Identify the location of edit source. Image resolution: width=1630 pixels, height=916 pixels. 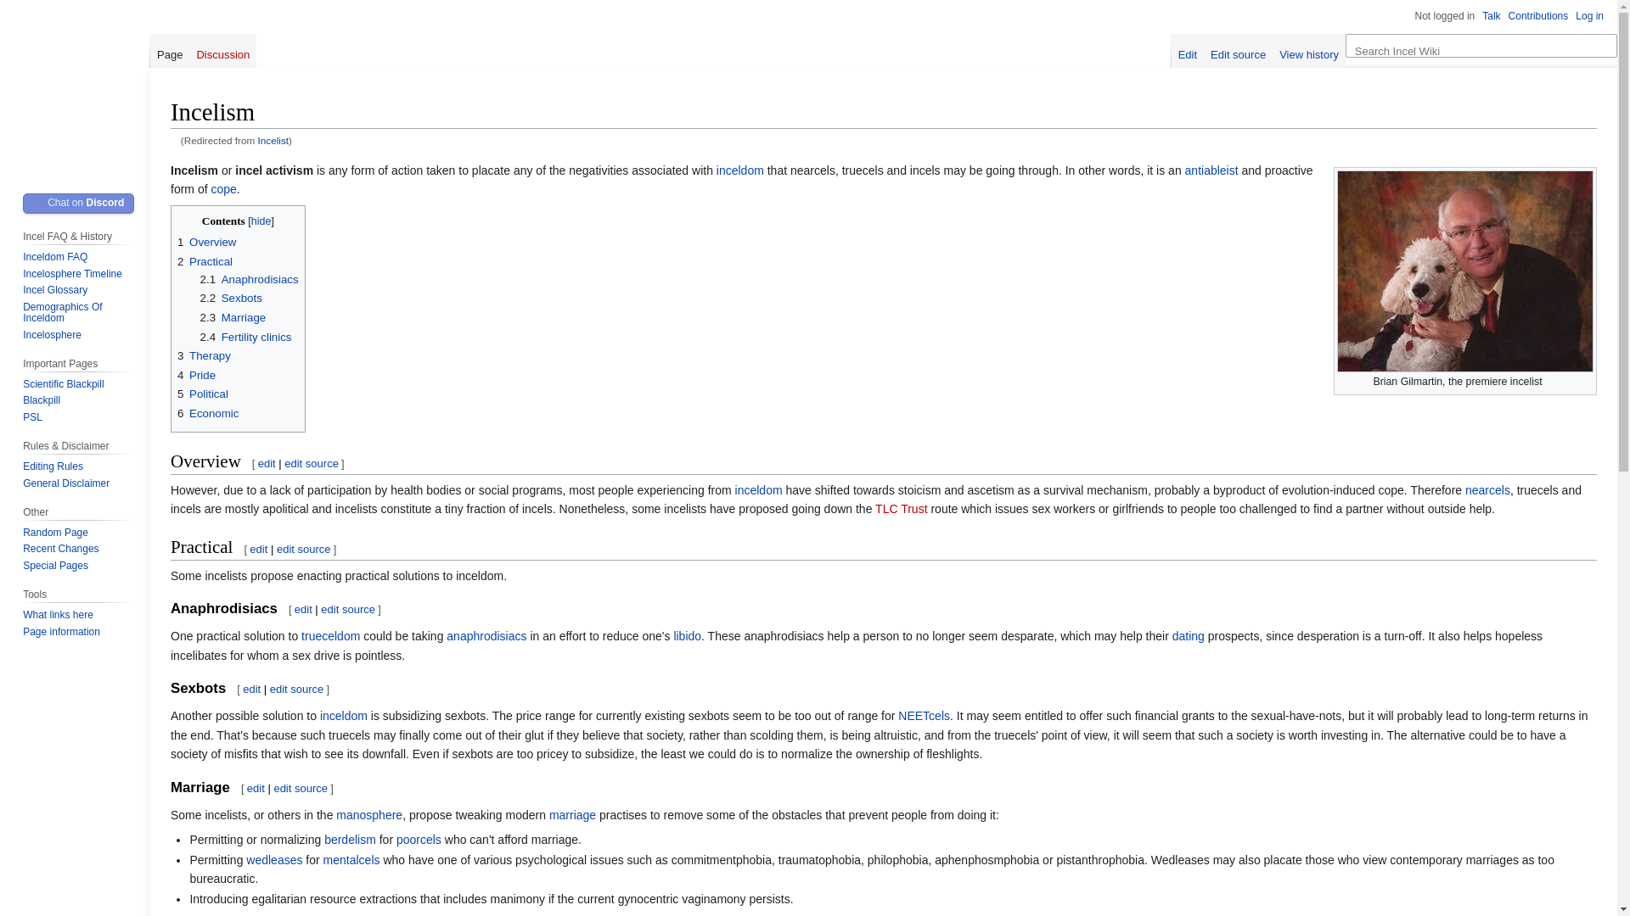
(301, 789).